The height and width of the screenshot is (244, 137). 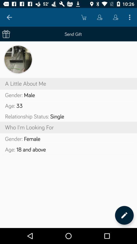 What do you see at coordinates (124, 215) in the screenshot?
I see `edit` at bounding box center [124, 215].